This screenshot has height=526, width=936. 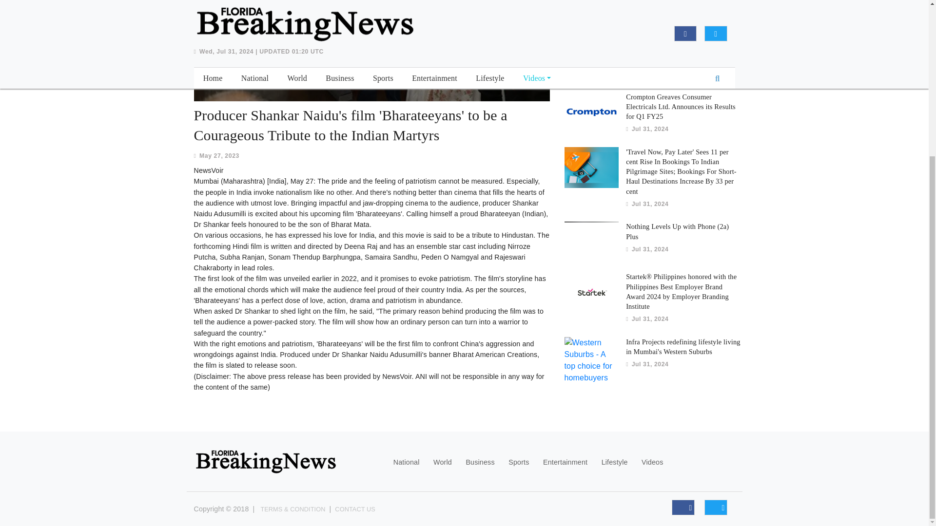 I want to click on Entertainment, so click(x=565, y=462).